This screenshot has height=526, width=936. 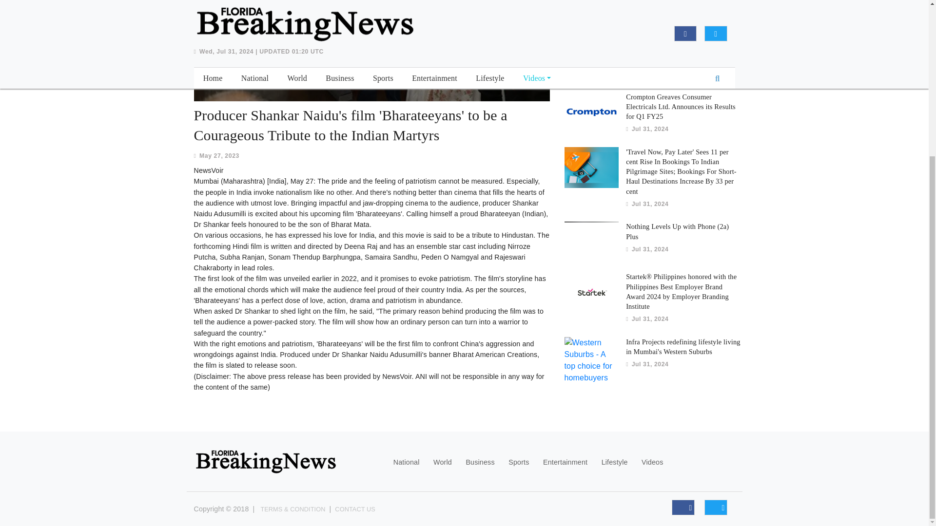 I want to click on Entertainment, so click(x=565, y=462).